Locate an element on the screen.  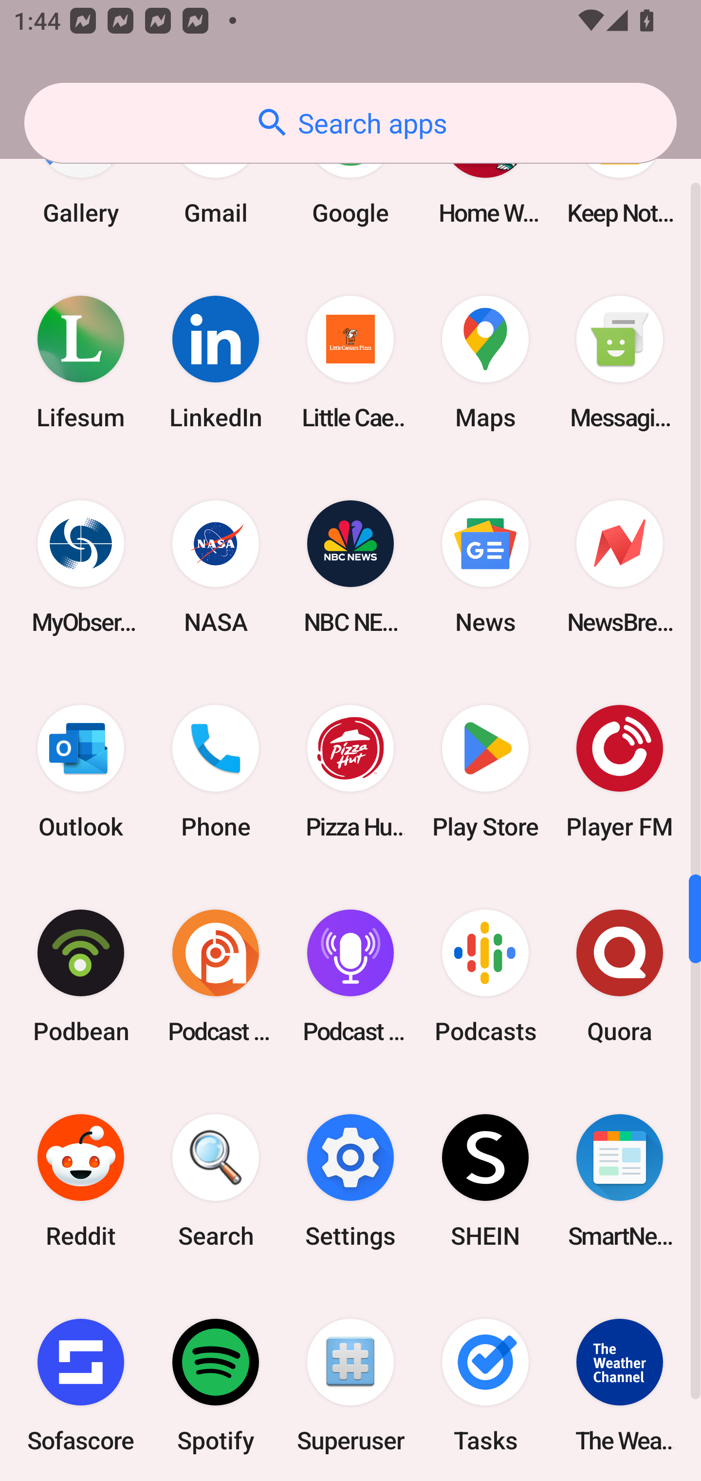
Podcast Addict is located at coordinates (216, 976).